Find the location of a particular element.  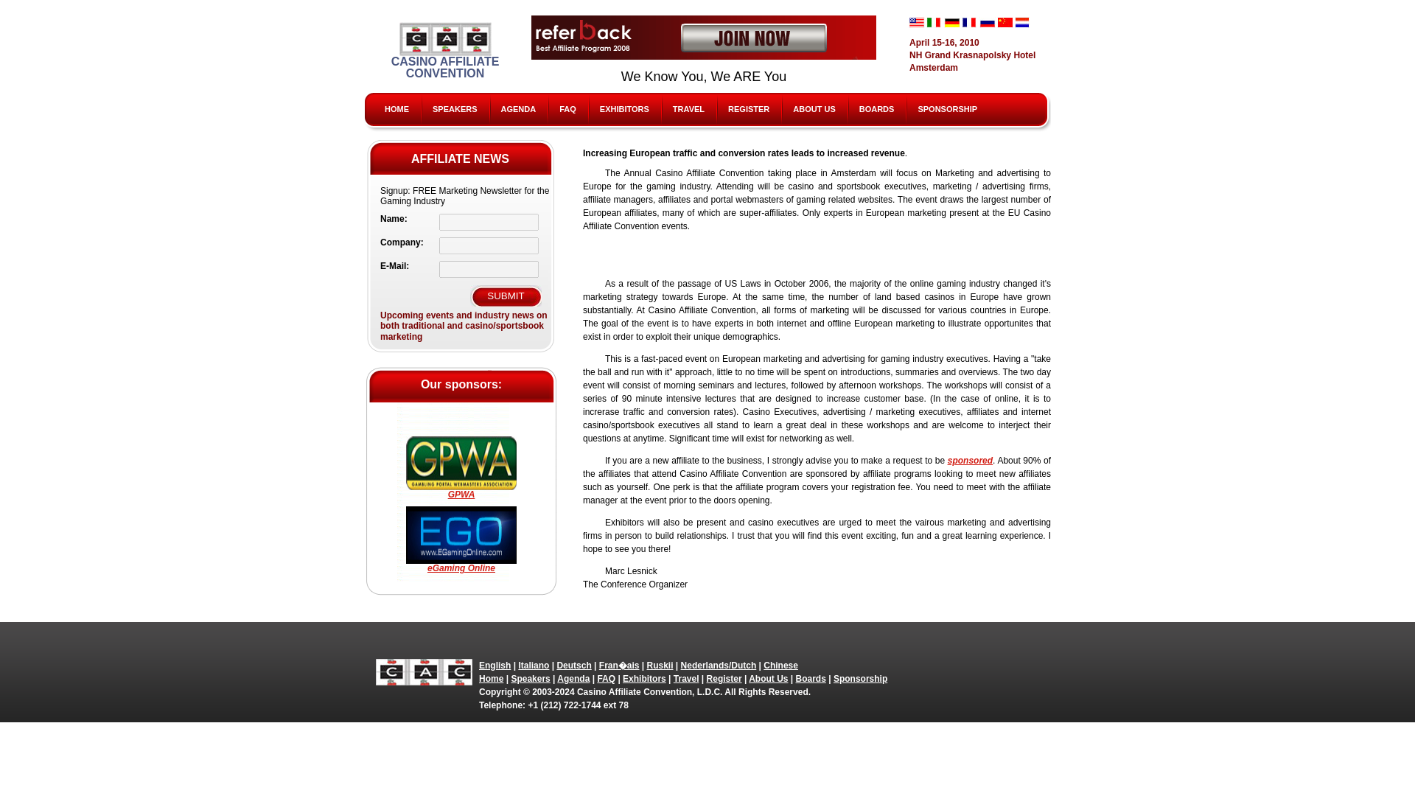

Language 2 is located at coordinates (533, 666).